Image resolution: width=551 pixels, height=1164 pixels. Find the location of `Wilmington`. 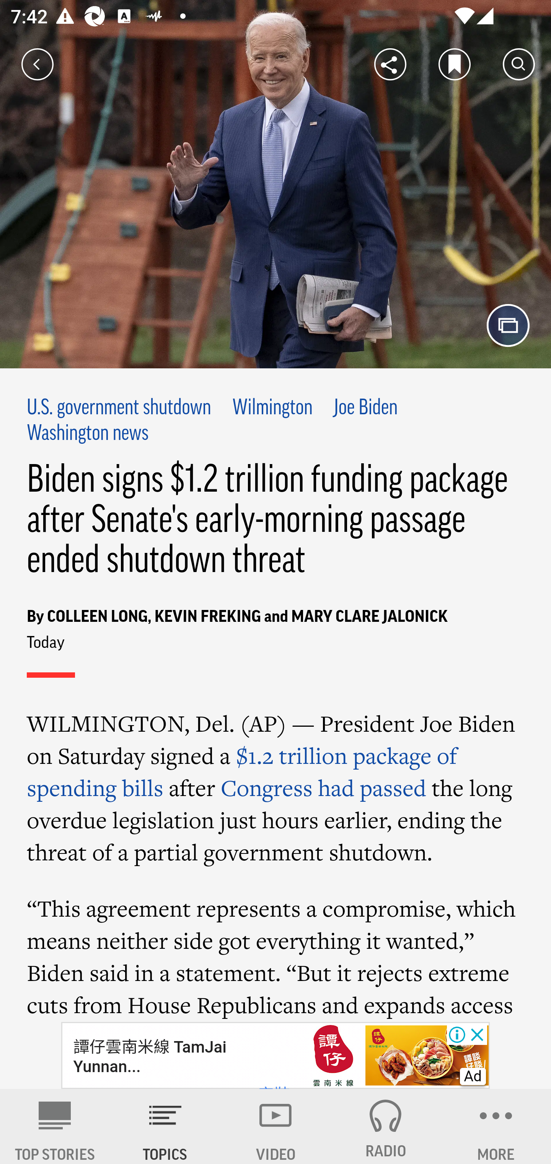

Wilmington is located at coordinates (272, 408).